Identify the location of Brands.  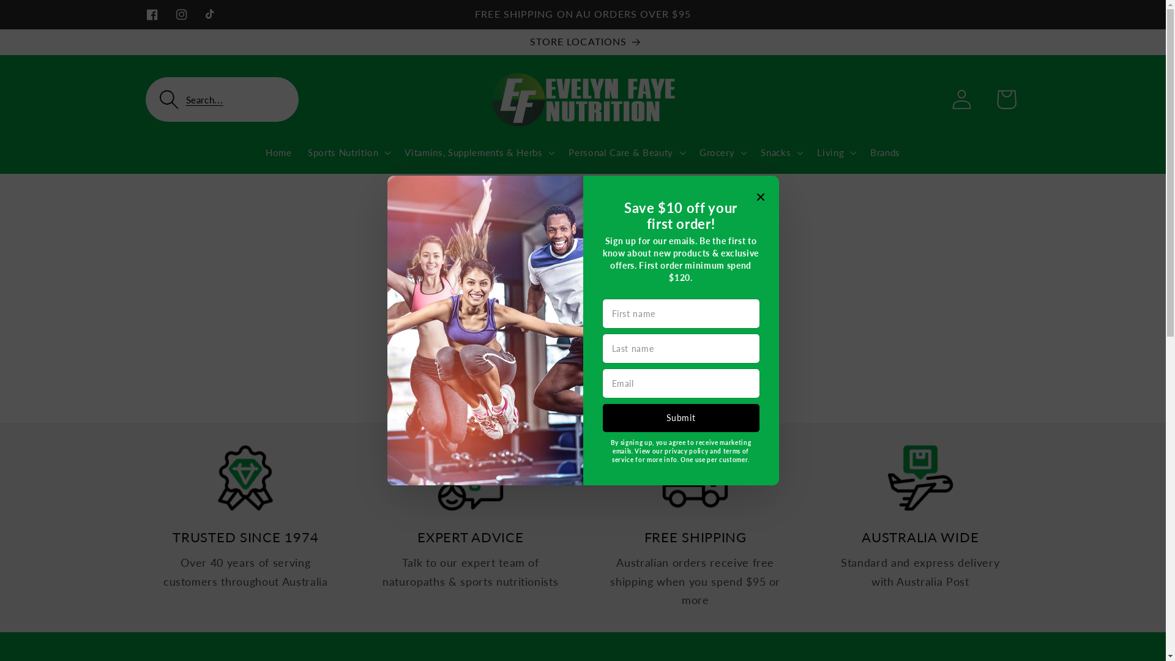
(885, 152).